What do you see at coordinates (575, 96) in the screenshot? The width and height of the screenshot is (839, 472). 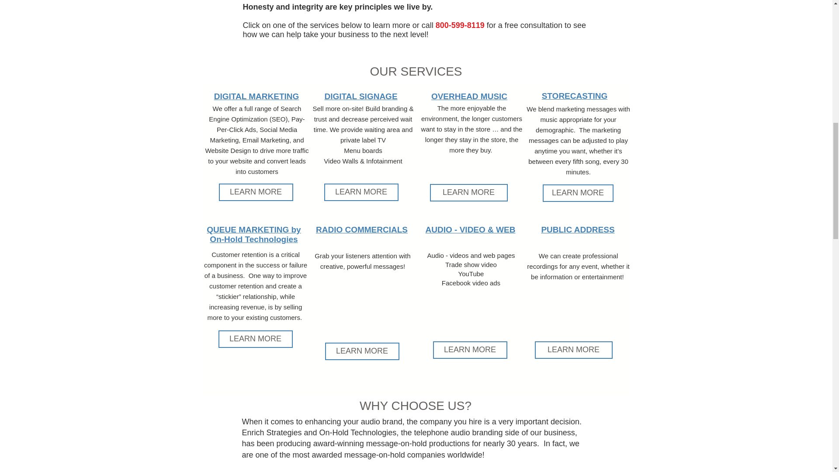 I see `STORECASTING` at bounding box center [575, 96].